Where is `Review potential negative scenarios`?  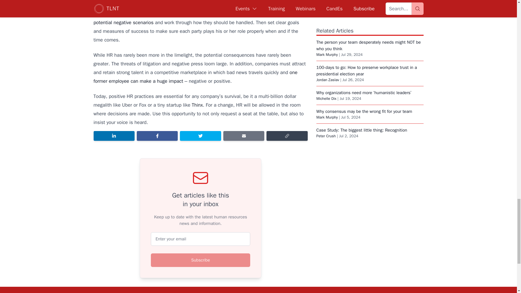 Review potential negative scenarios is located at coordinates (190, 18).